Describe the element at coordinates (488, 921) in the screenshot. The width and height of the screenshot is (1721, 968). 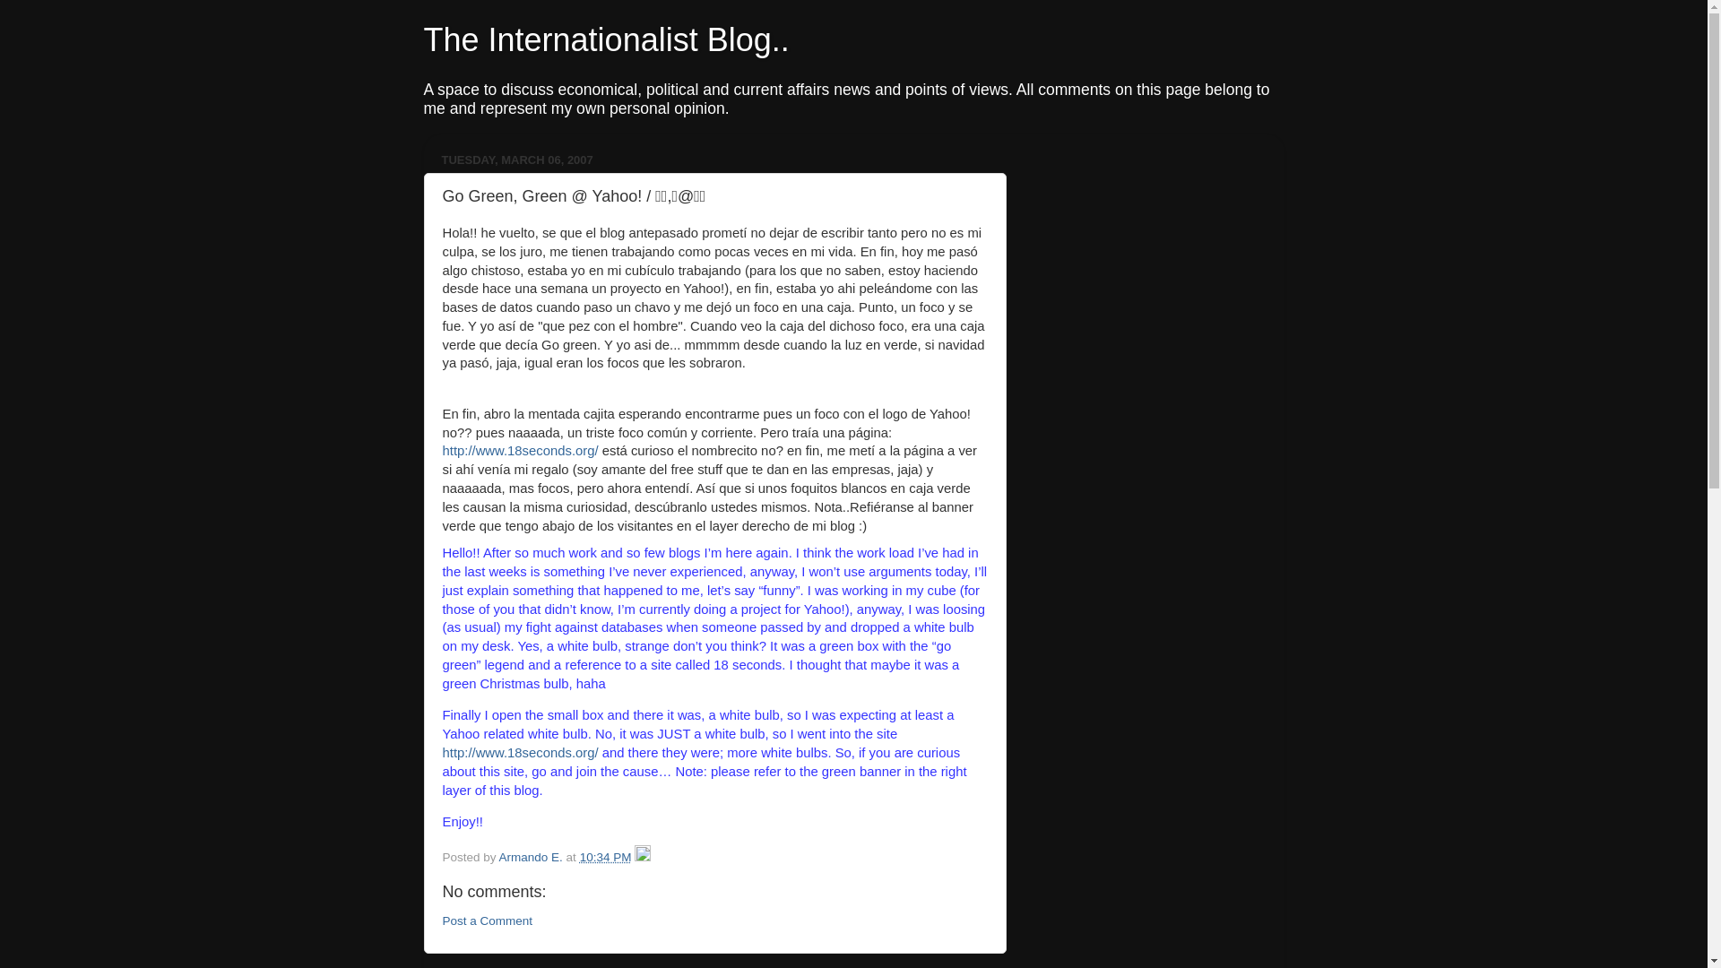
I see `Post a Comment` at that location.